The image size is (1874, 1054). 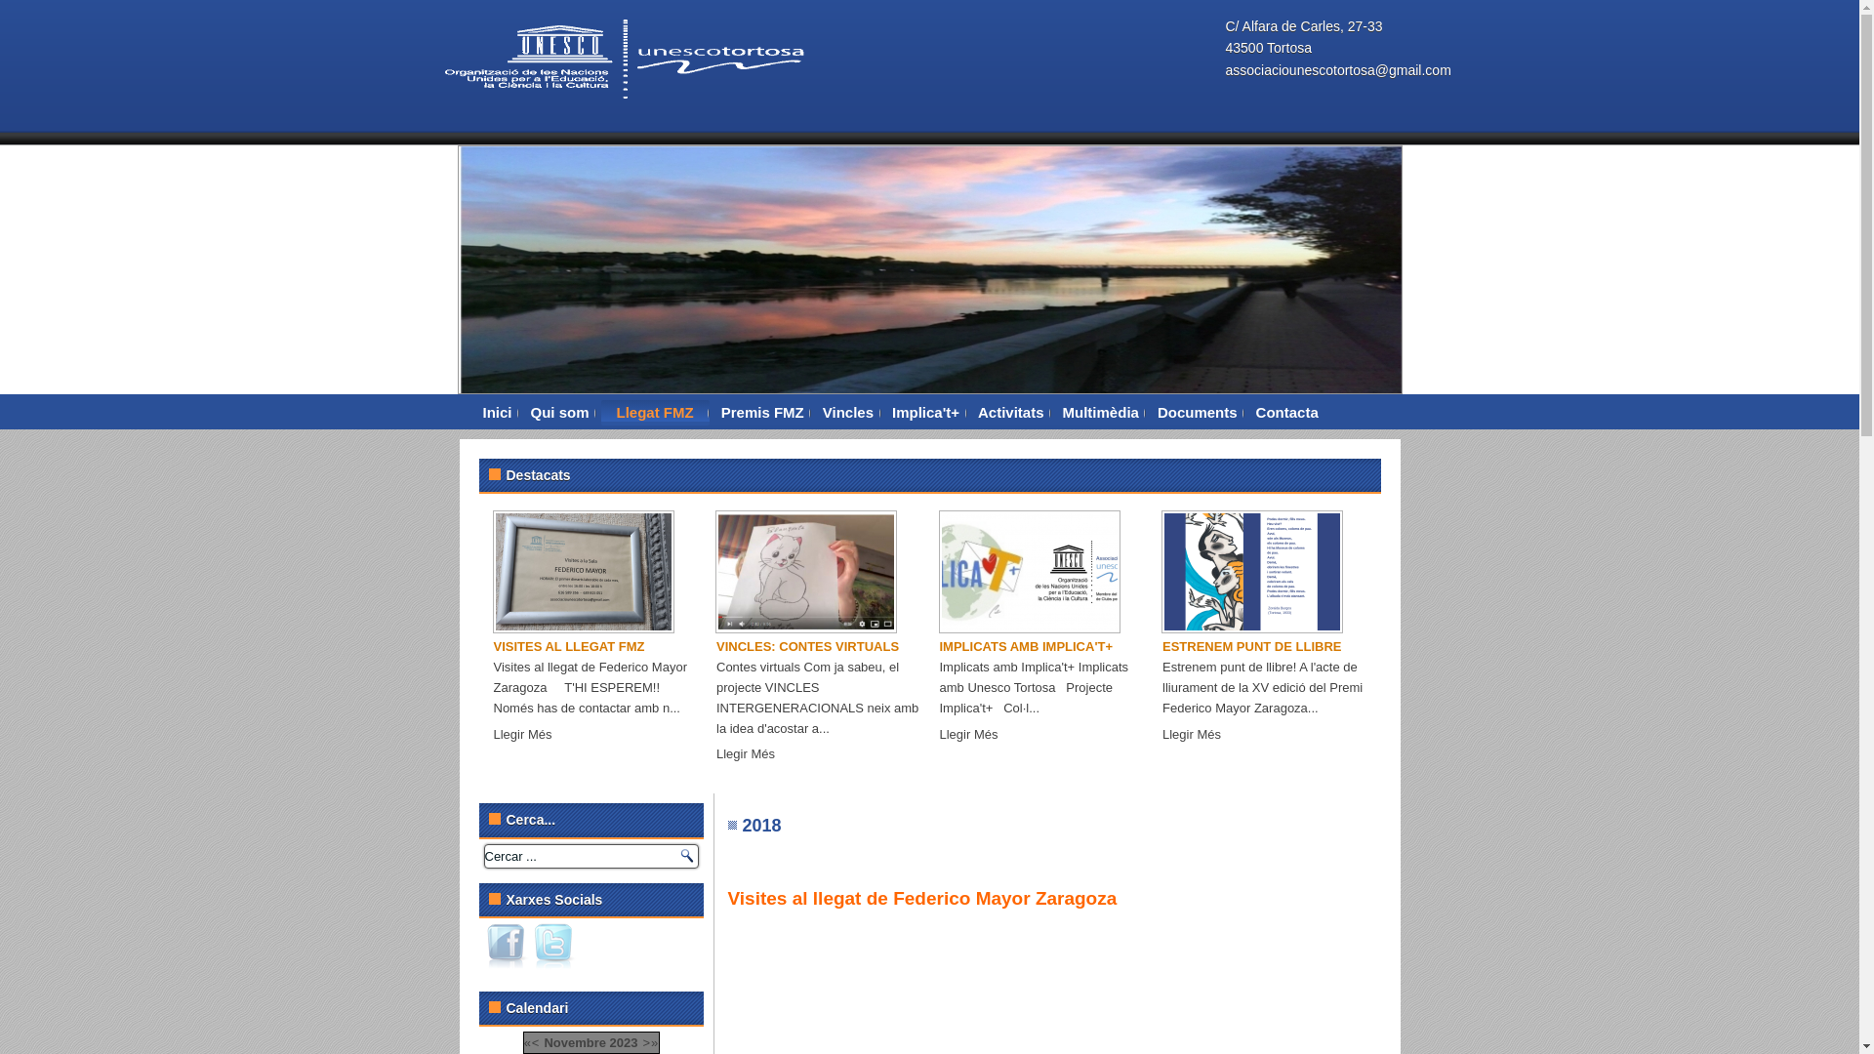 What do you see at coordinates (1029, 572) in the screenshot?
I see `Implicats amb Implica't+` at bounding box center [1029, 572].